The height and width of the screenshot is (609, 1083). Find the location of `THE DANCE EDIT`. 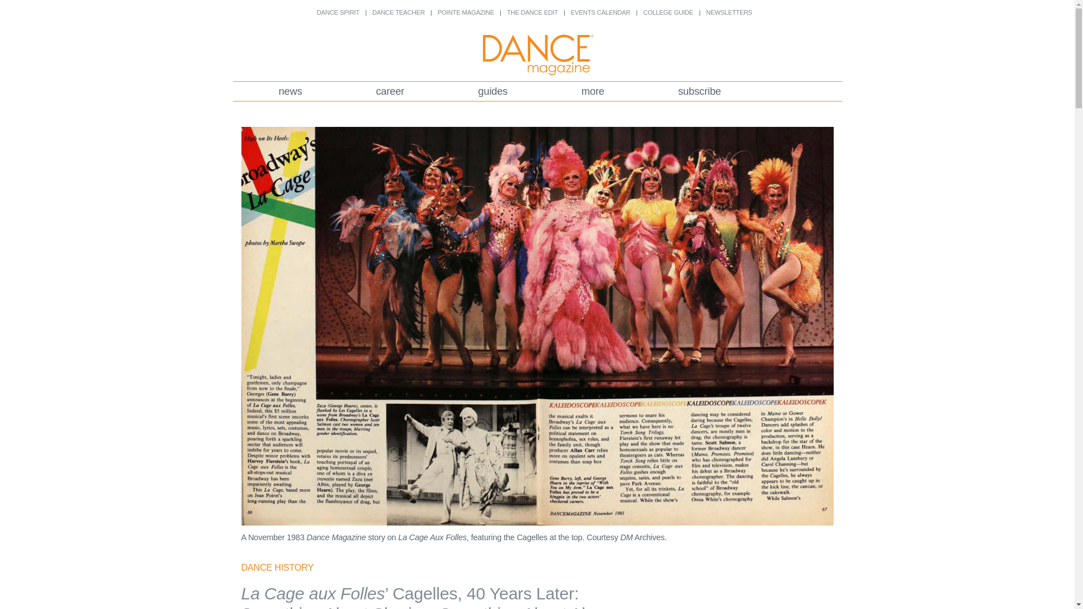

THE DANCE EDIT is located at coordinates (532, 12).